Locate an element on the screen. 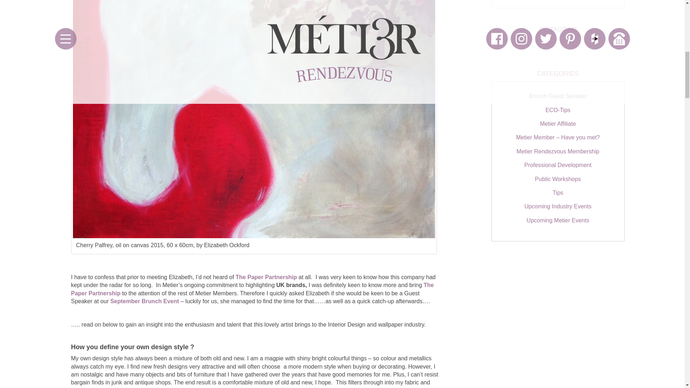  he Paper Partnership is located at coordinates (267, 277).